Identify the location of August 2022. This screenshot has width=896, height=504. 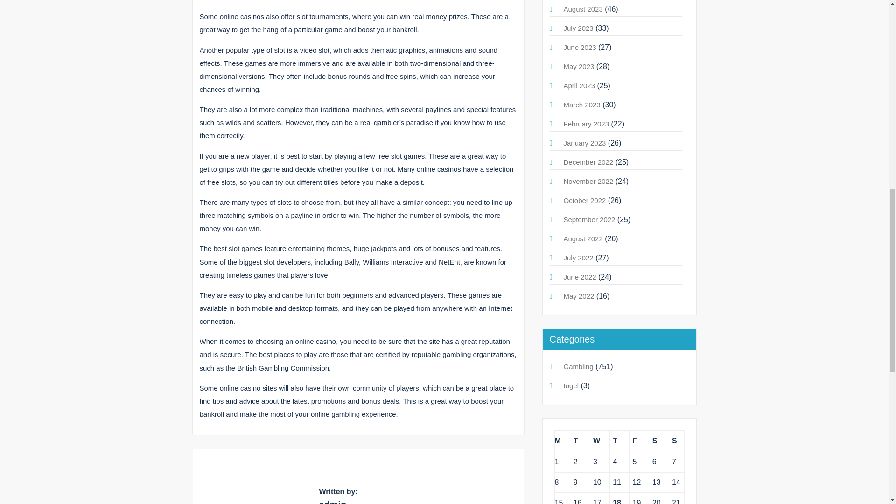
(583, 238).